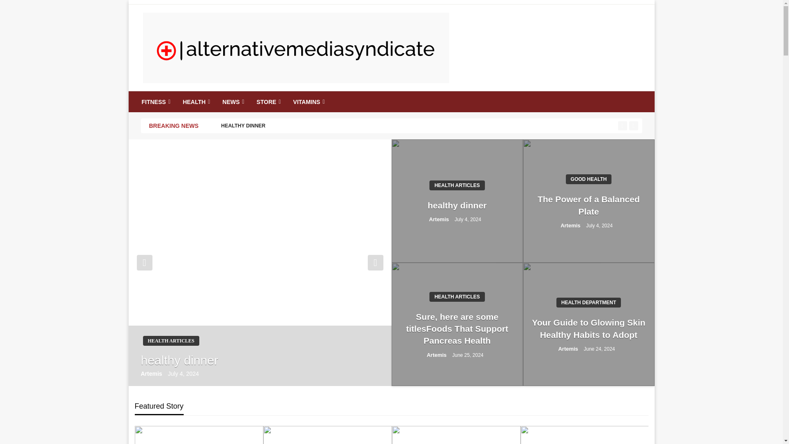 This screenshot has height=444, width=789. What do you see at coordinates (436, 126) in the screenshot?
I see `HEALTHY DINNER` at bounding box center [436, 126].